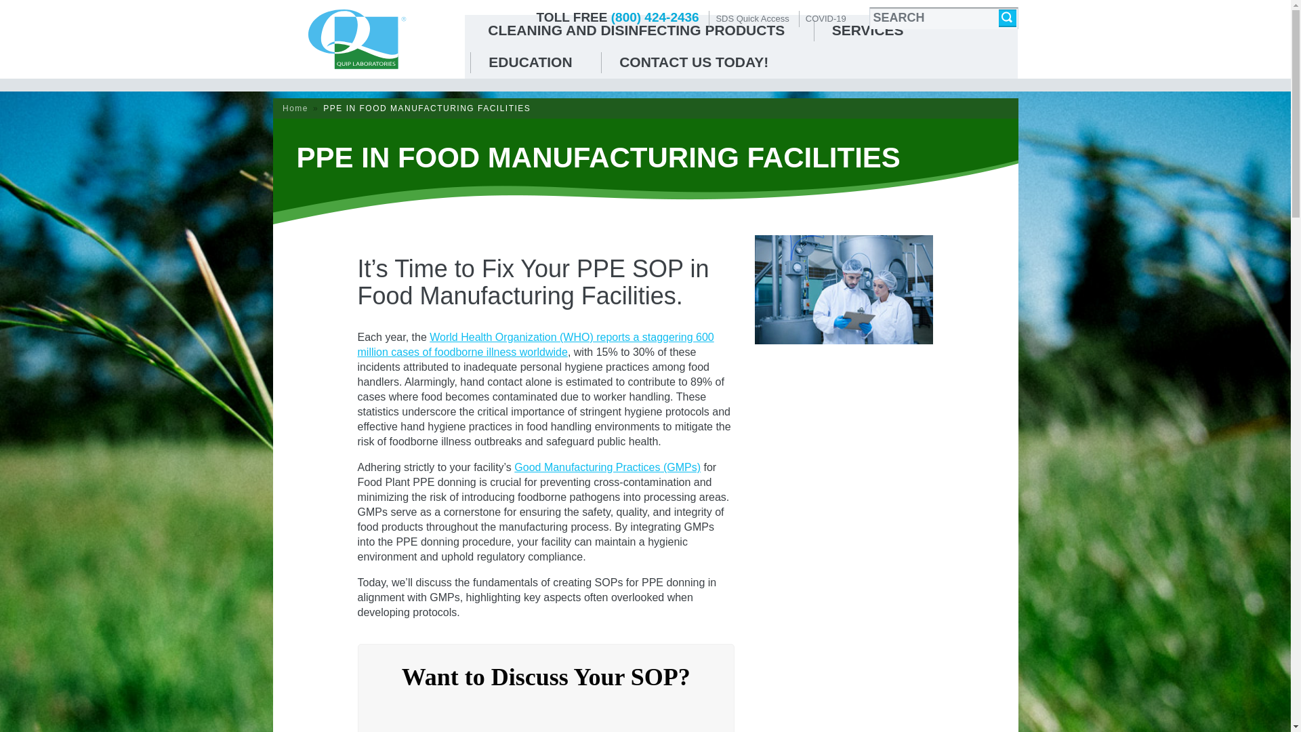  Describe the element at coordinates (752, 18) in the screenshot. I see `SDS Quick Access` at that location.